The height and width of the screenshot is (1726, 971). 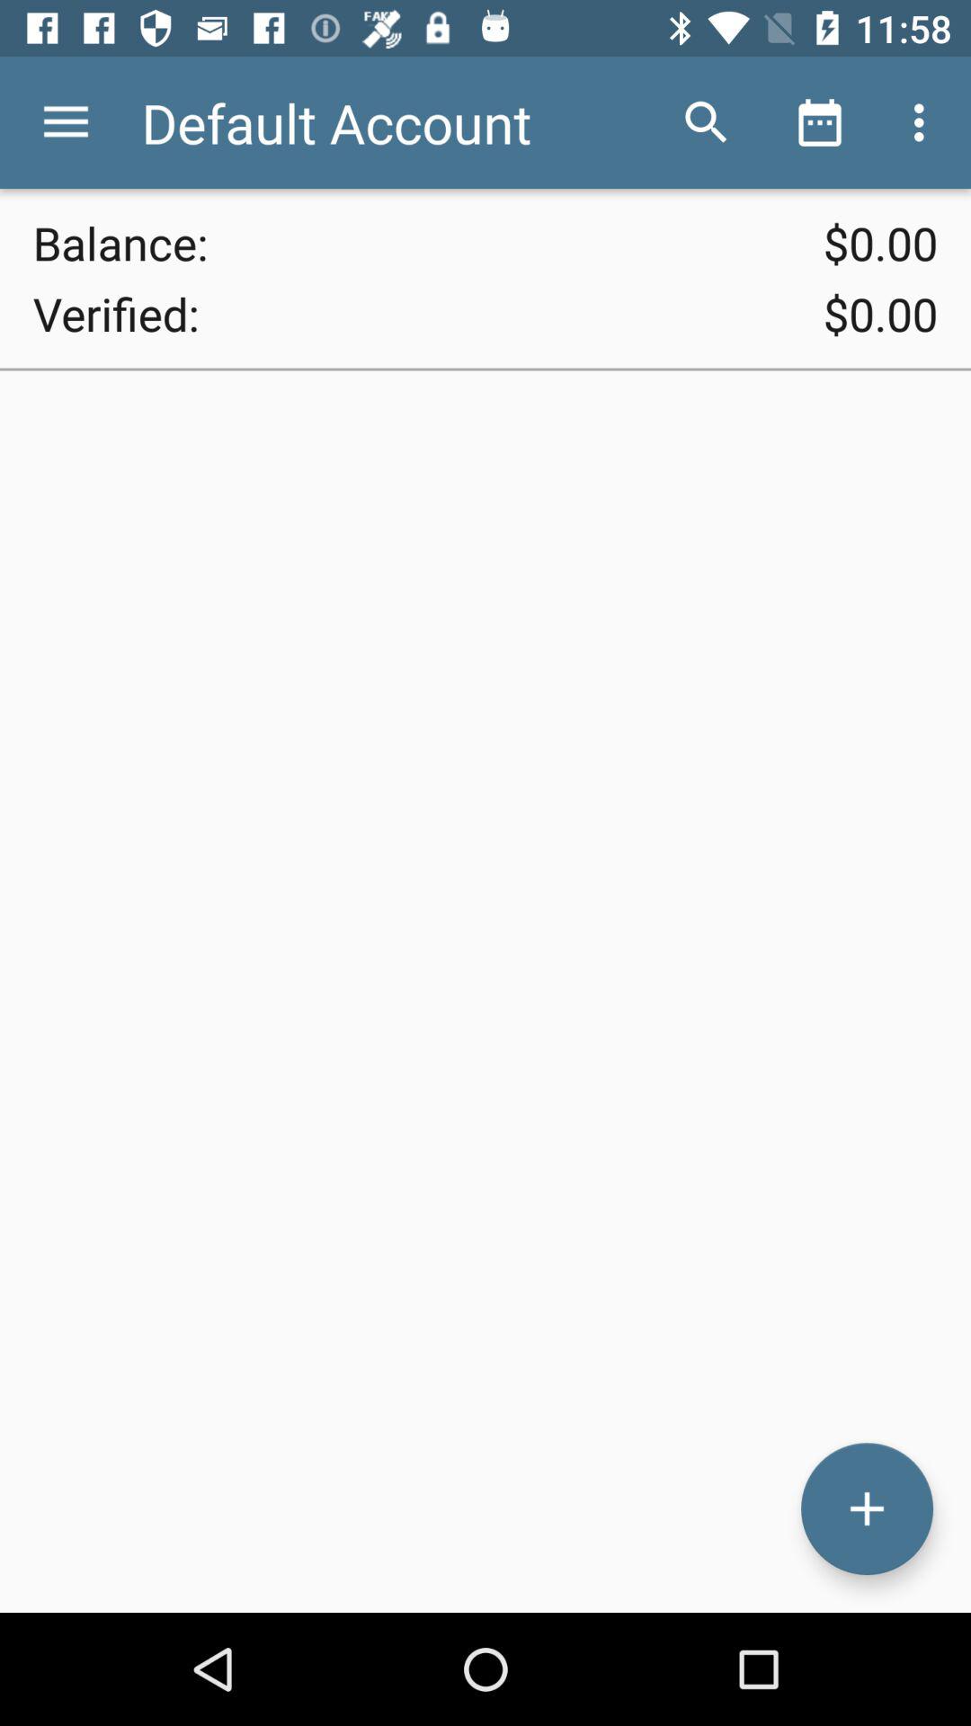 What do you see at coordinates (867, 1508) in the screenshot?
I see `add transaction` at bounding box center [867, 1508].